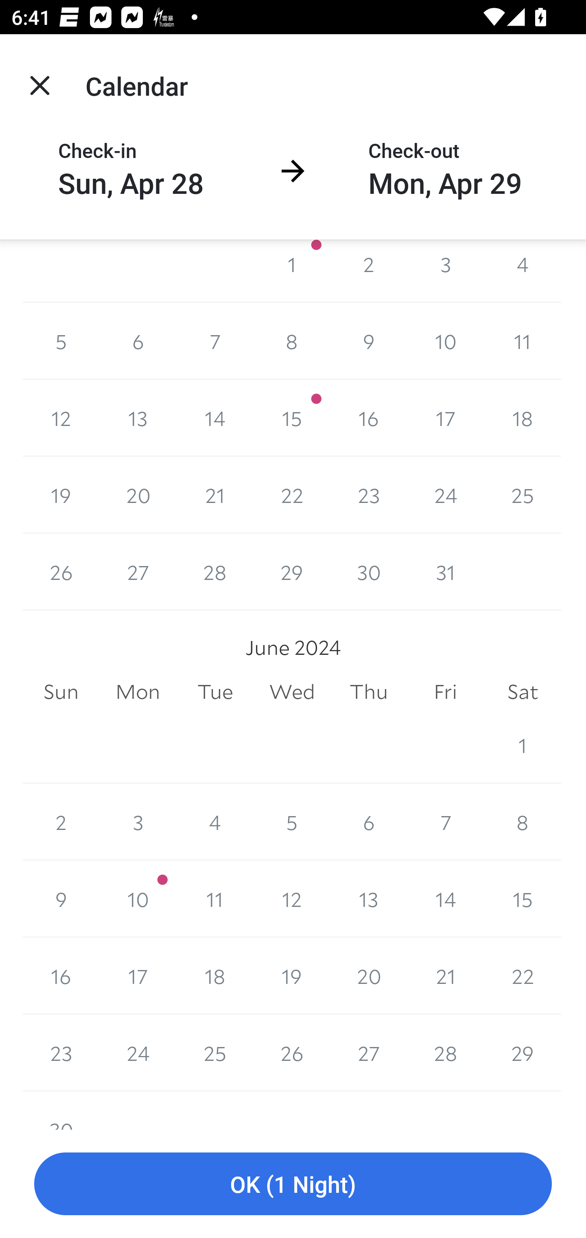 The width and height of the screenshot is (586, 1238). Describe the element at coordinates (292, 341) in the screenshot. I see `8 8 May 2024` at that location.